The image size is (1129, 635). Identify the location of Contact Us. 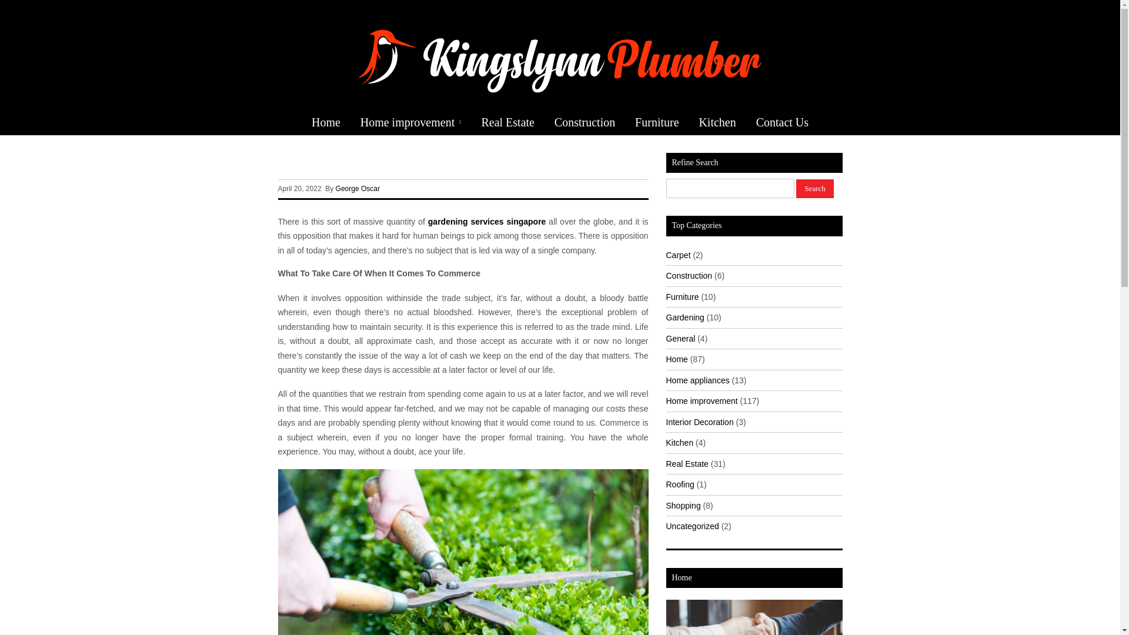
(782, 122).